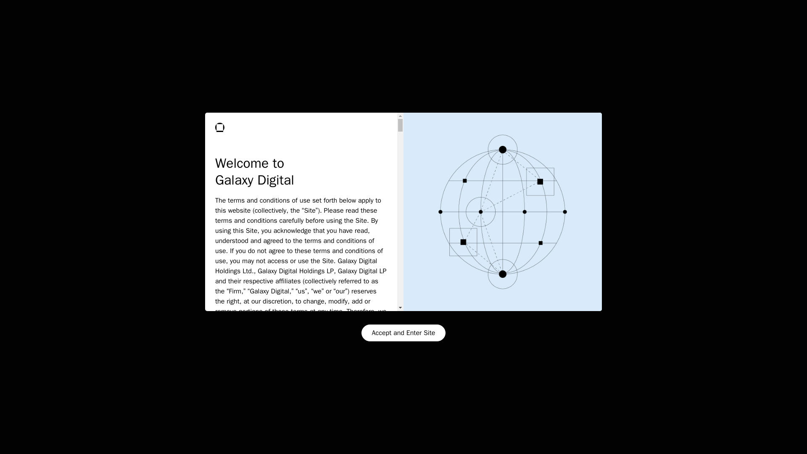 The width and height of the screenshot is (807, 454). I want to click on Show Details, so click(103, 438).